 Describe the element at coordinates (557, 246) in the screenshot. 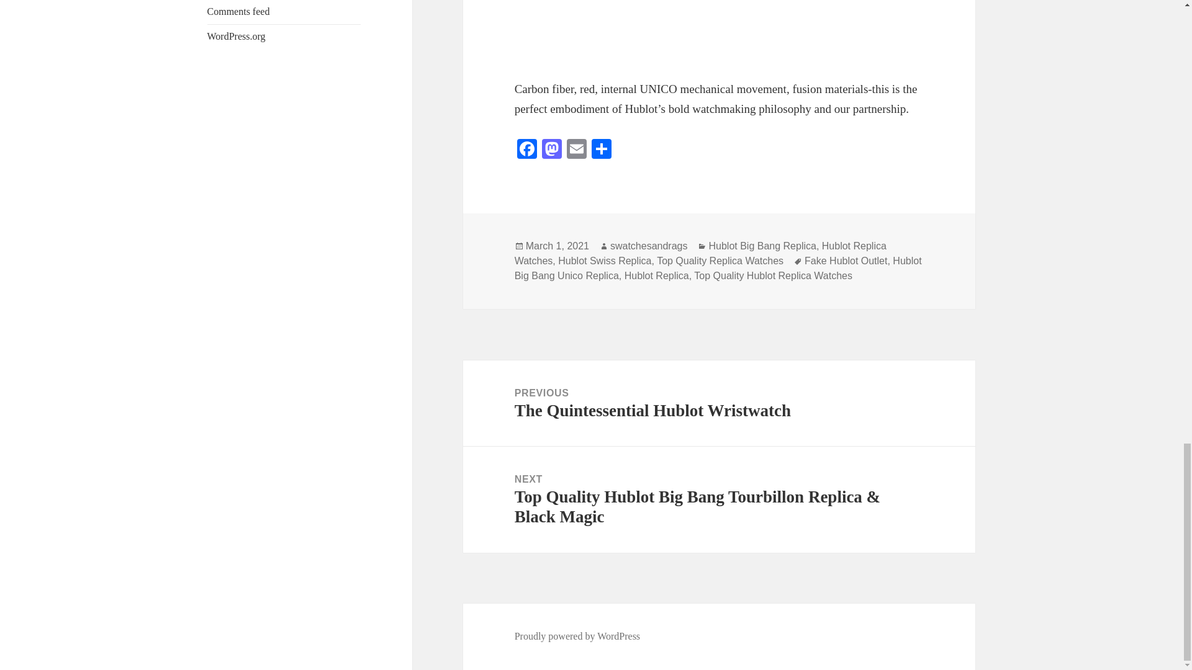

I see `March 1, 2021` at that location.